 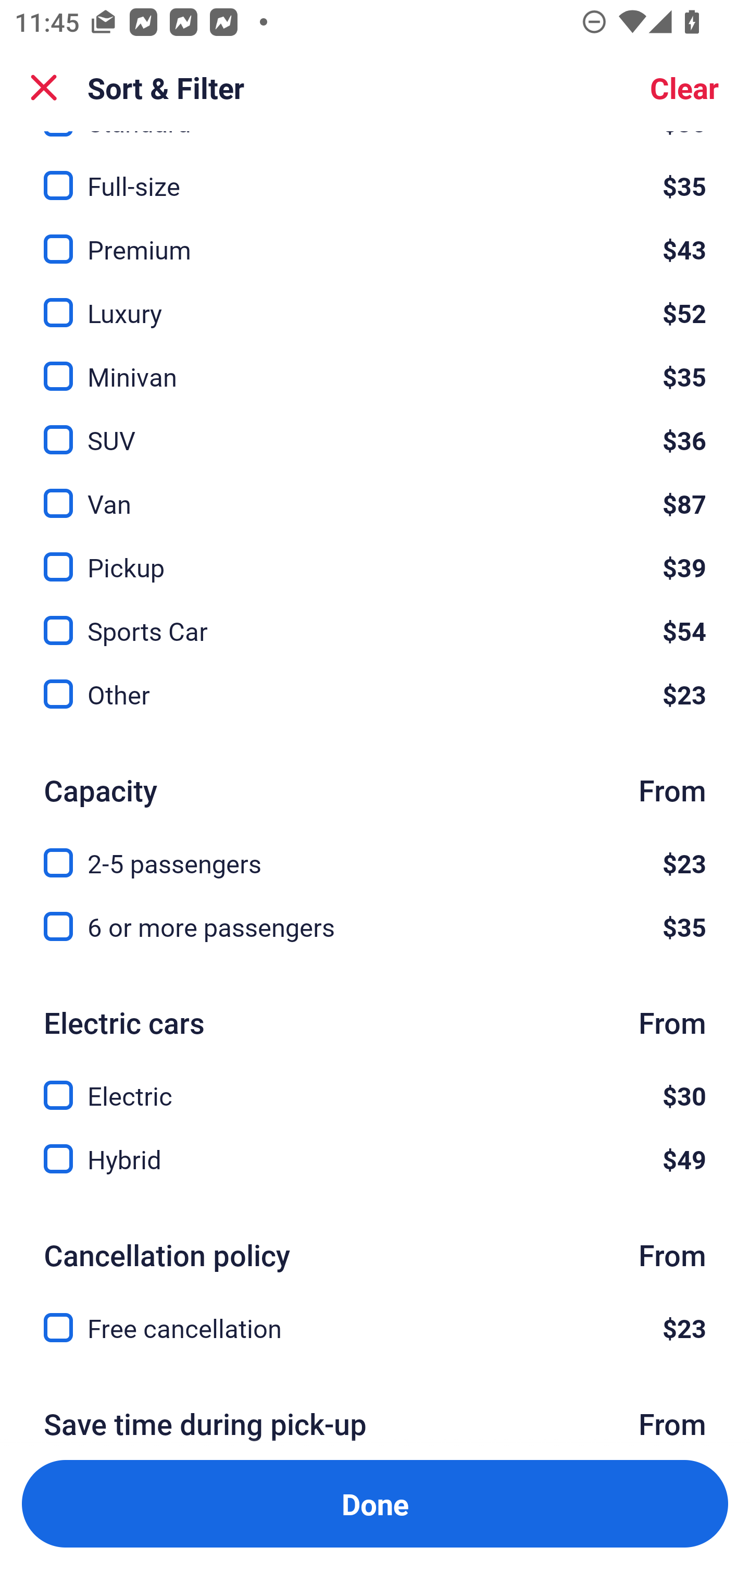 I want to click on Electric, $30 Electric $30, so click(x=375, y=1083).